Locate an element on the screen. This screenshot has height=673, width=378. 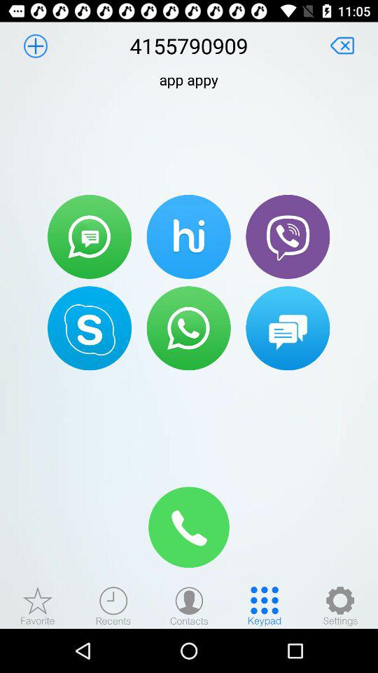
open hi is located at coordinates (188, 236).